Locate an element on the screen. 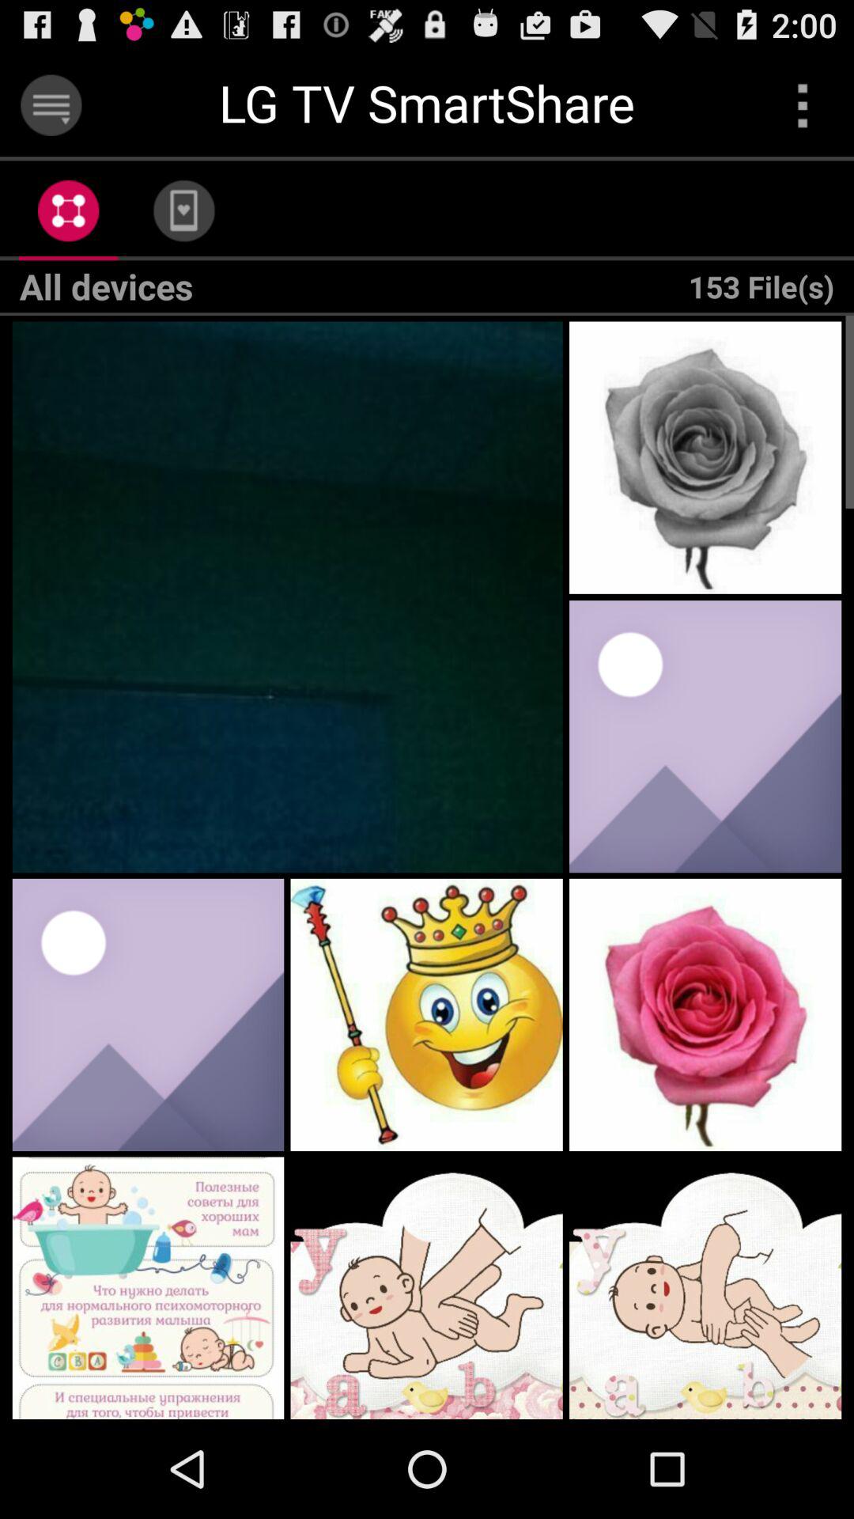  choose app below lg tv smartshare icon is located at coordinates (183, 210).